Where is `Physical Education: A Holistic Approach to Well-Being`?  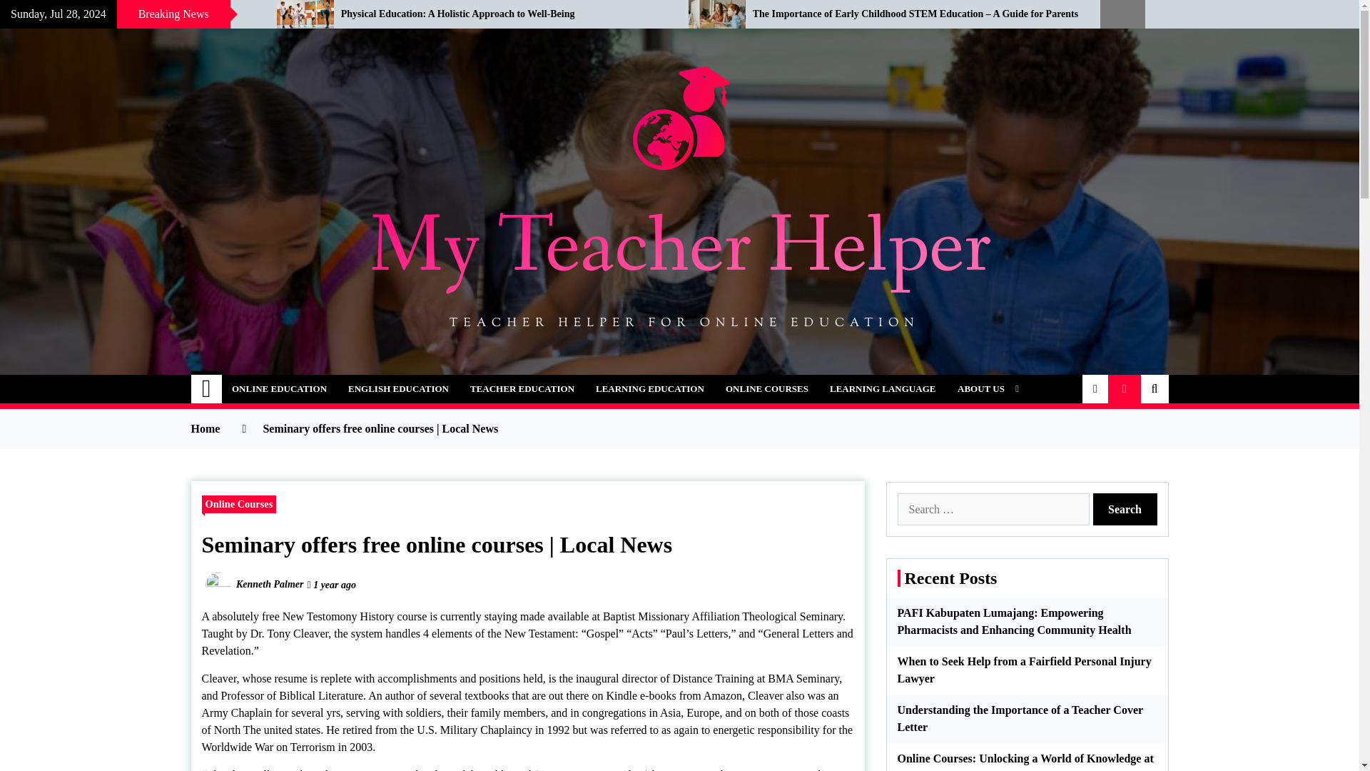 Physical Education: A Holistic Approach to Well-Being is located at coordinates (504, 14).